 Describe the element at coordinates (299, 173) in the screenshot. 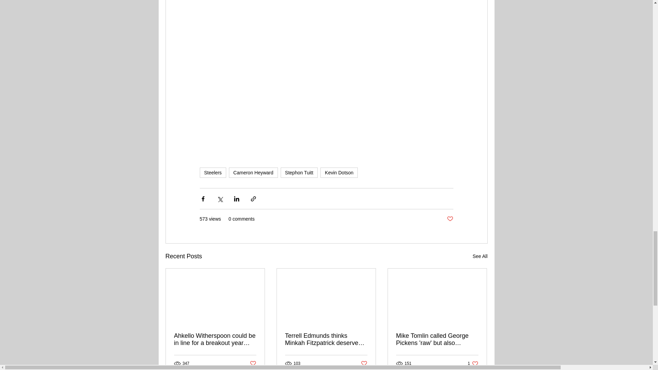

I see `See All` at that location.